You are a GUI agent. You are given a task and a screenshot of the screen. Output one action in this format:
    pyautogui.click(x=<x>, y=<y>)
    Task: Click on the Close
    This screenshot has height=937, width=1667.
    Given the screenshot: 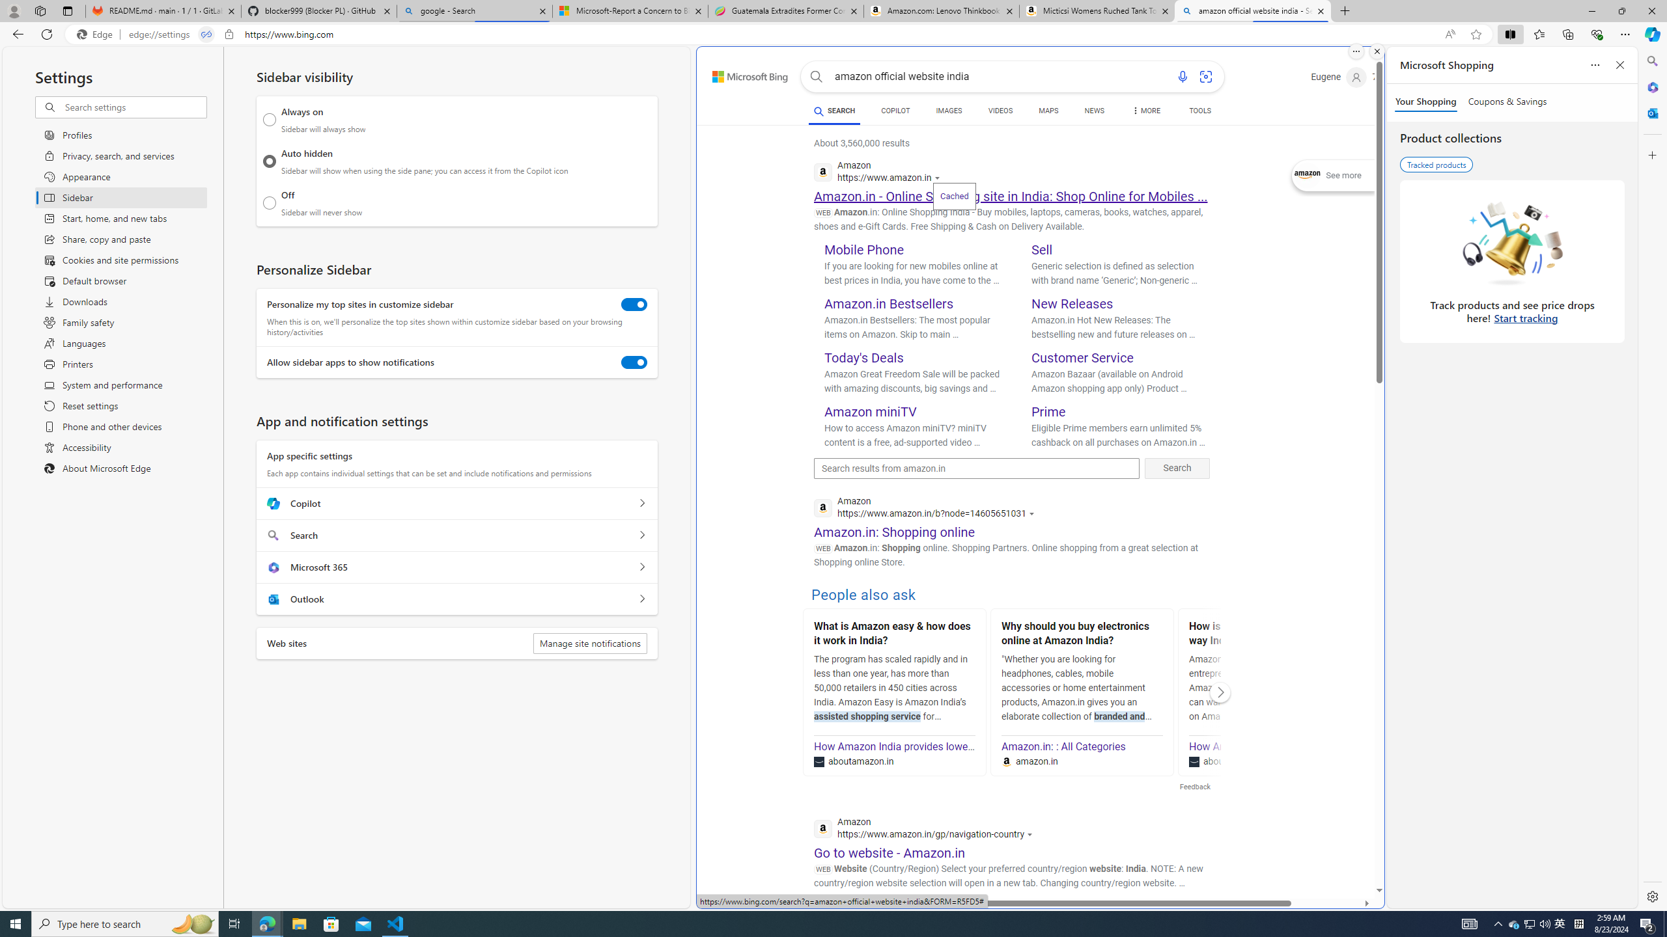 What is the action you would take?
    pyautogui.click(x=1651, y=11)
    